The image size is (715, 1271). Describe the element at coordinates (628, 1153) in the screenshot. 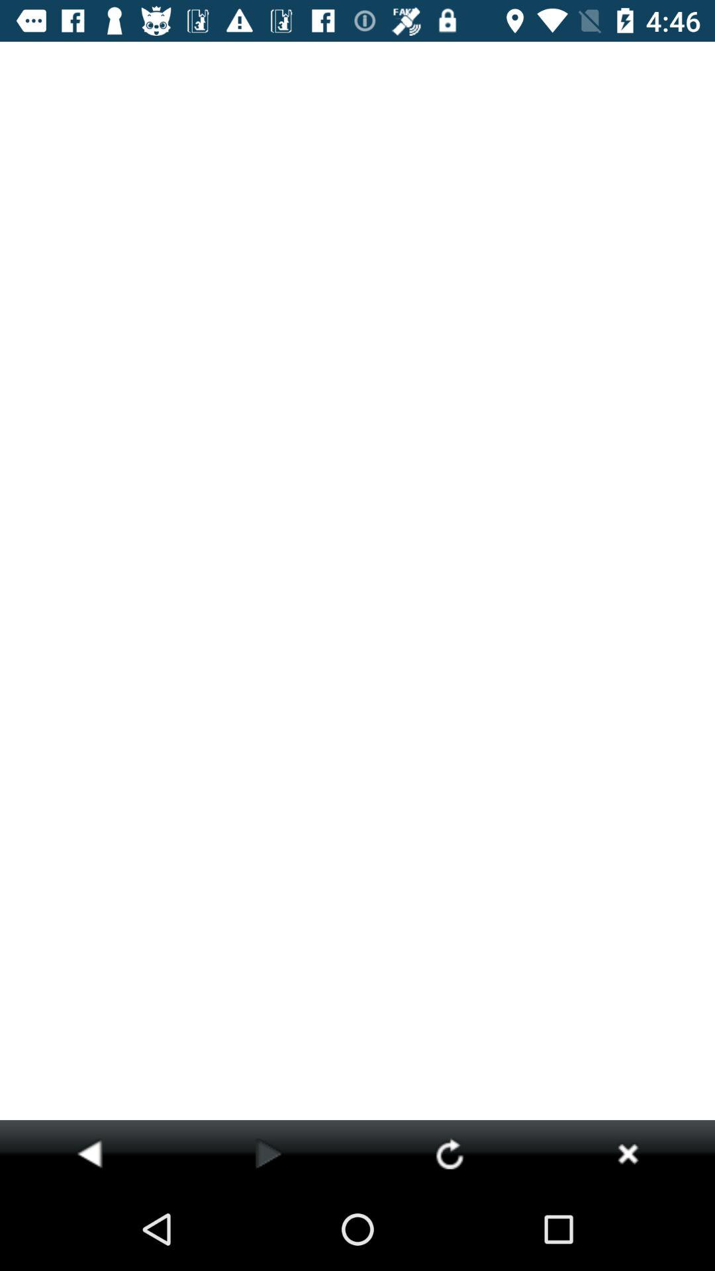

I see `launch icon at the bottom right corner` at that location.